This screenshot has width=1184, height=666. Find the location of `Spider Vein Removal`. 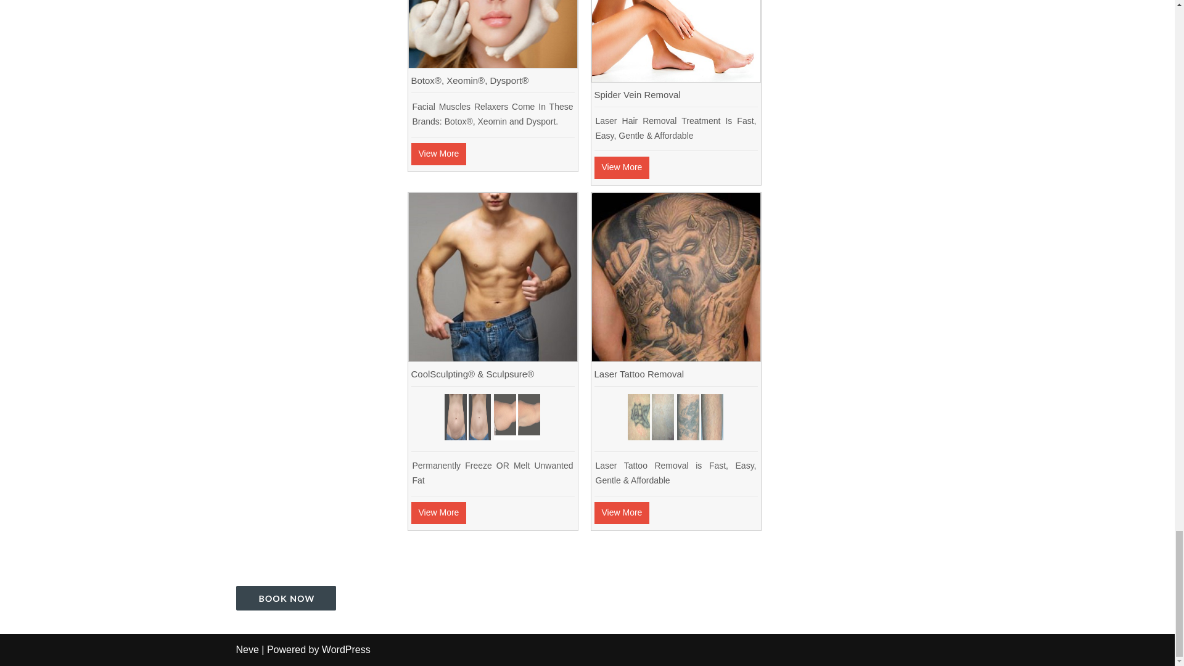

Spider Vein Removal is located at coordinates (676, 78).